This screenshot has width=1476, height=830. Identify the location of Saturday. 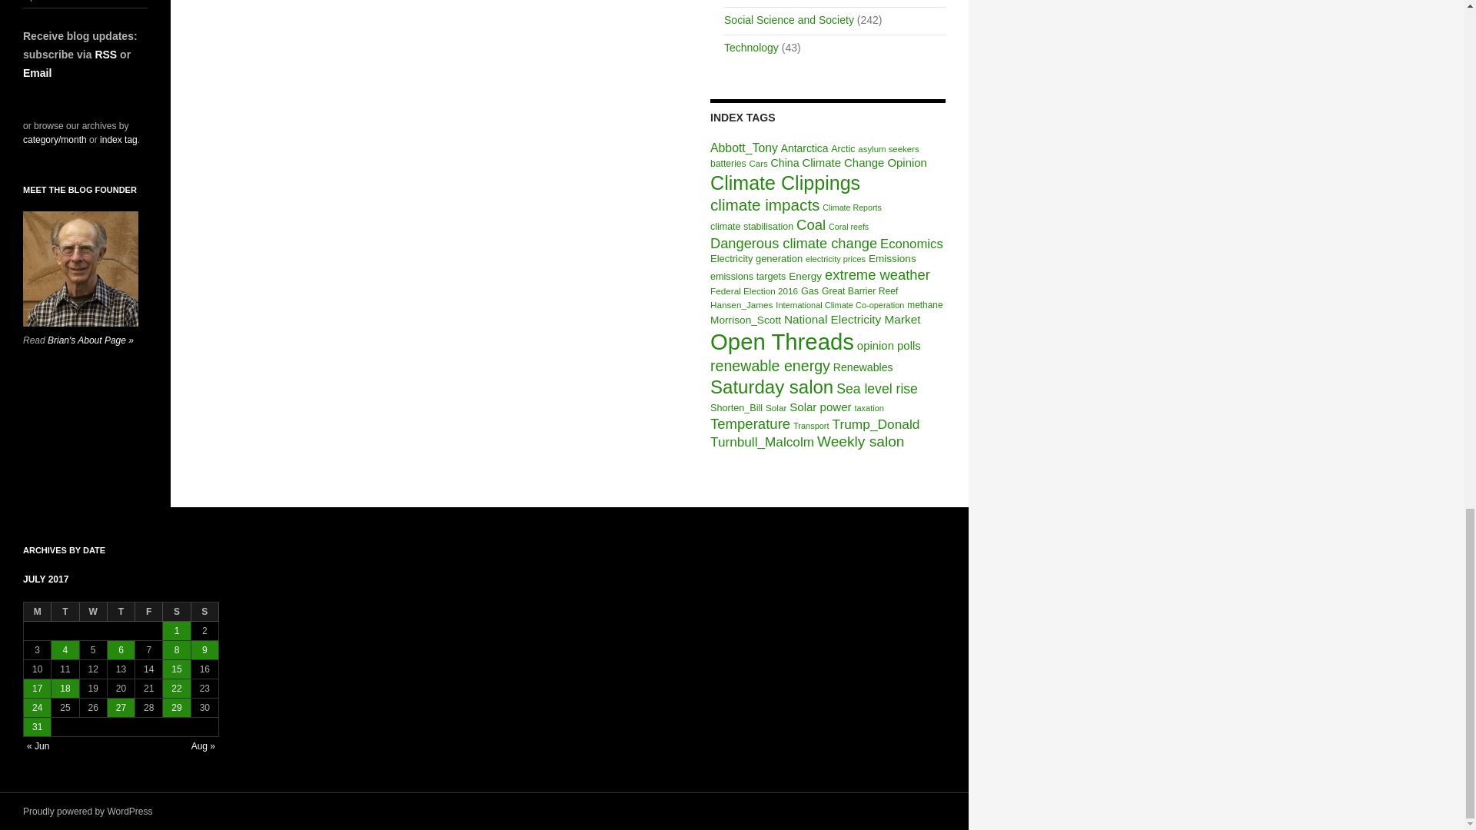
(176, 612).